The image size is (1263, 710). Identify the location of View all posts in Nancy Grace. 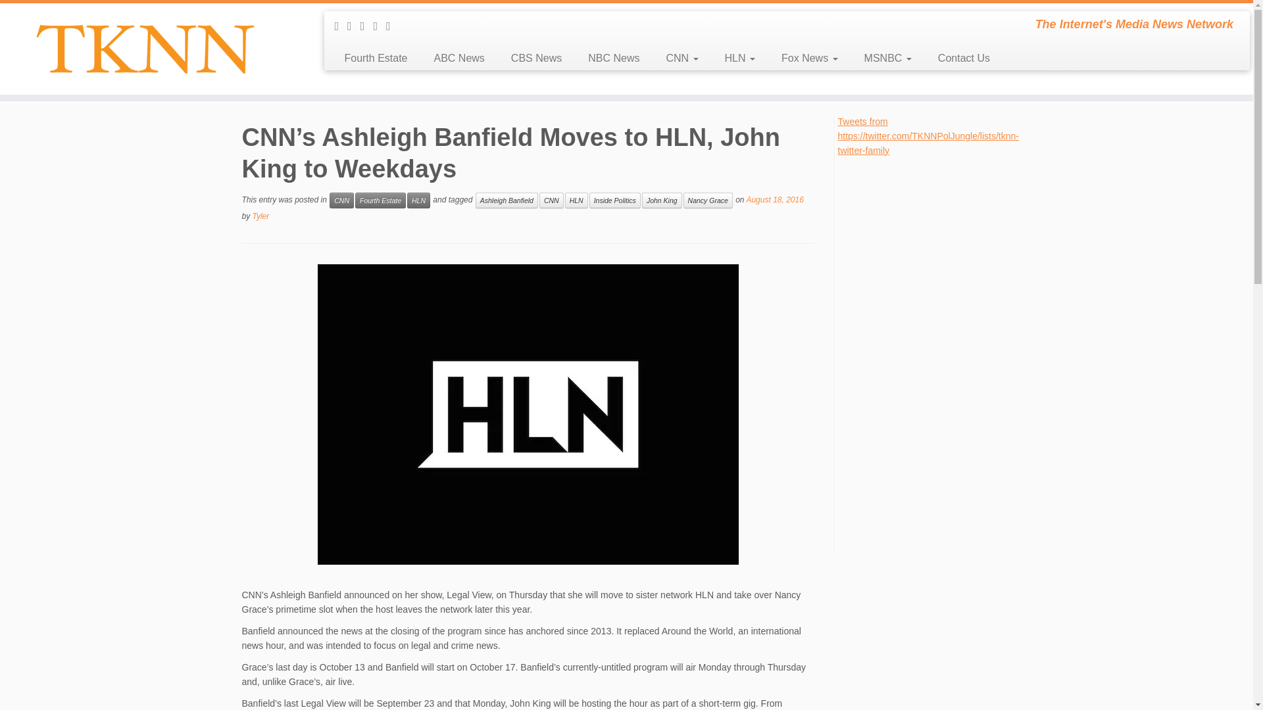
(708, 200).